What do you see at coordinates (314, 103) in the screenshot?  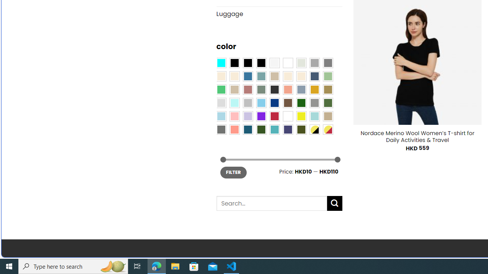 I see `Gray` at bounding box center [314, 103].